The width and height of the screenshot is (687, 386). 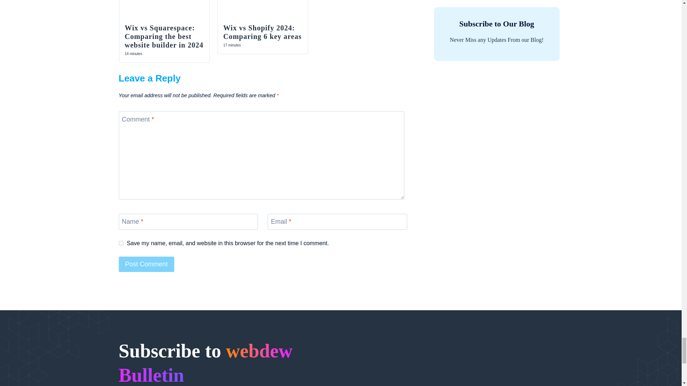 I want to click on yes, so click(x=121, y=243).